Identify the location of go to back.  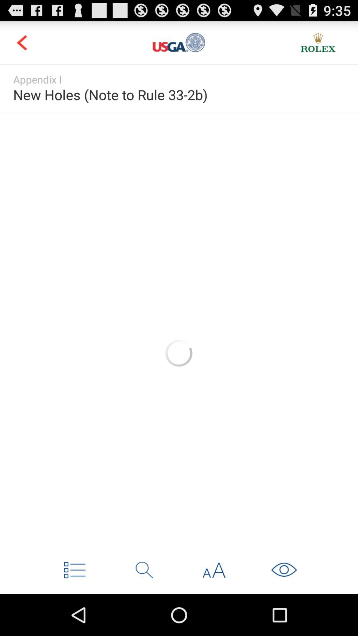
(22, 42).